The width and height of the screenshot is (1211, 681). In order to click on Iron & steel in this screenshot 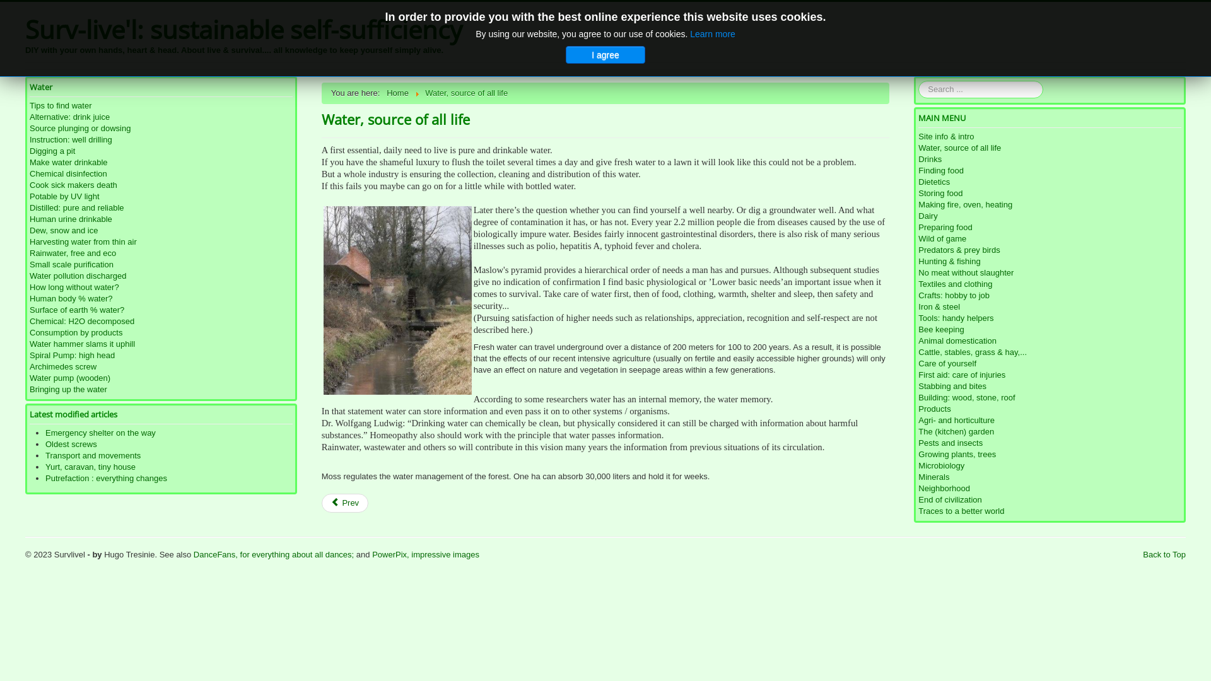, I will do `click(1050, 307)`.